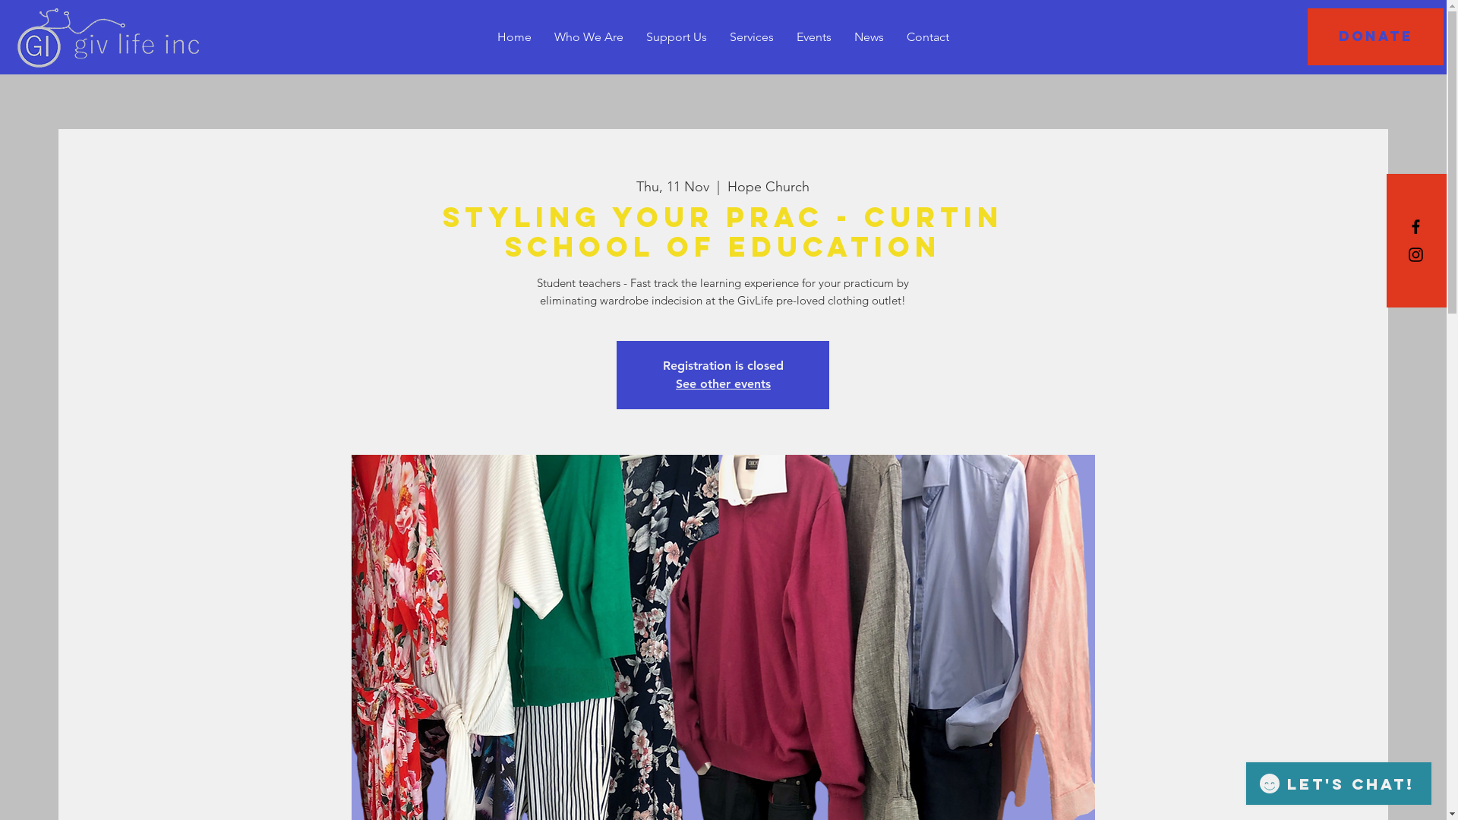 This screenshot has width=1458, height=820. What do you see at coordinates (814, 36) in the screenshot?
I see `Events` at bounding box center [814, 36].